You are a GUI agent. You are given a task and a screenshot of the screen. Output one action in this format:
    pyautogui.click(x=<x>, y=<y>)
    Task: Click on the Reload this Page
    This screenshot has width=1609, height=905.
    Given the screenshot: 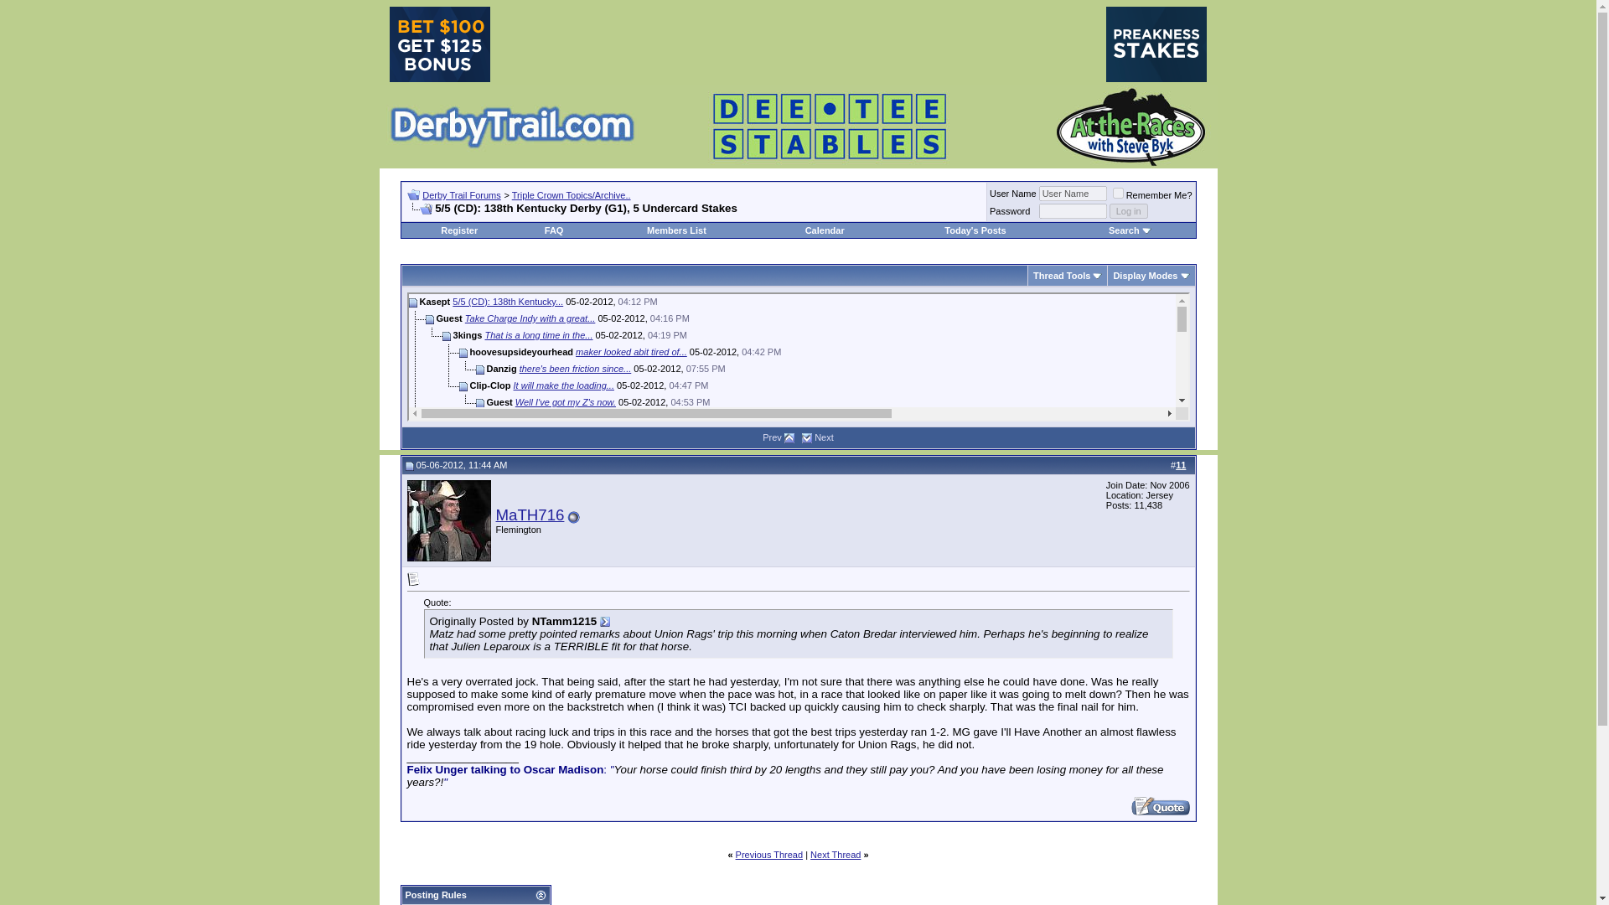 What is the action you would take?
    pyautogui.click(x=419, y=209)
    